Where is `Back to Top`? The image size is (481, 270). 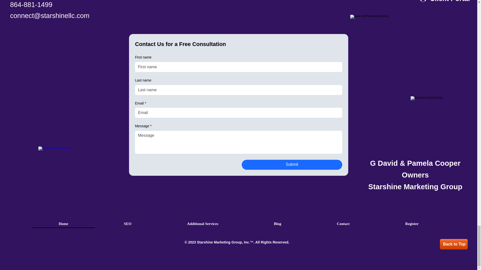
Back to Top is located at coordinates (454, 244).